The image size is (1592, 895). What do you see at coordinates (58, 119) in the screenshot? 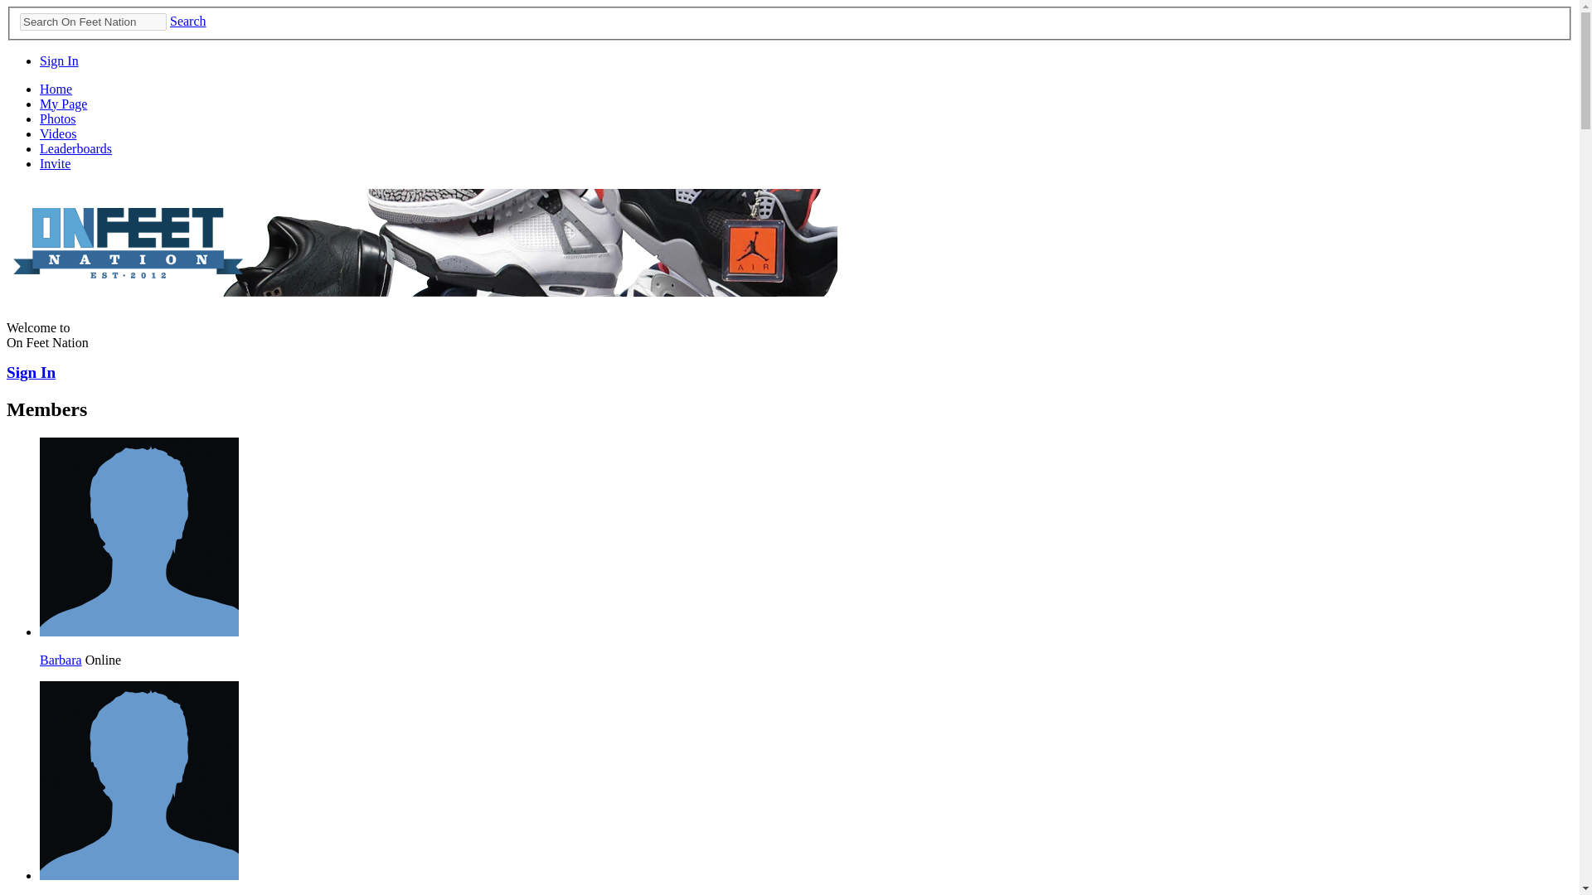
I see `Photos` at bounding box center [58, 119].